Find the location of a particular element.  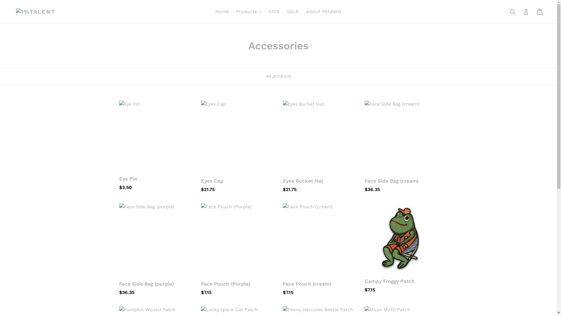

Cart
Cart is located at coordinates (540, 12).